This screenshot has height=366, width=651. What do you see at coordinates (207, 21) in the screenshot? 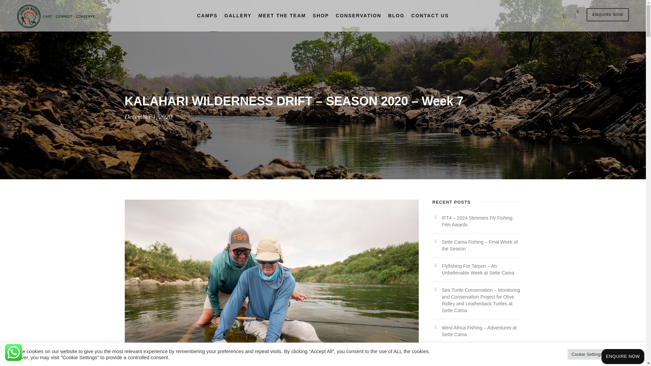
I see `CAMPS` at bounding box center [207, 21].